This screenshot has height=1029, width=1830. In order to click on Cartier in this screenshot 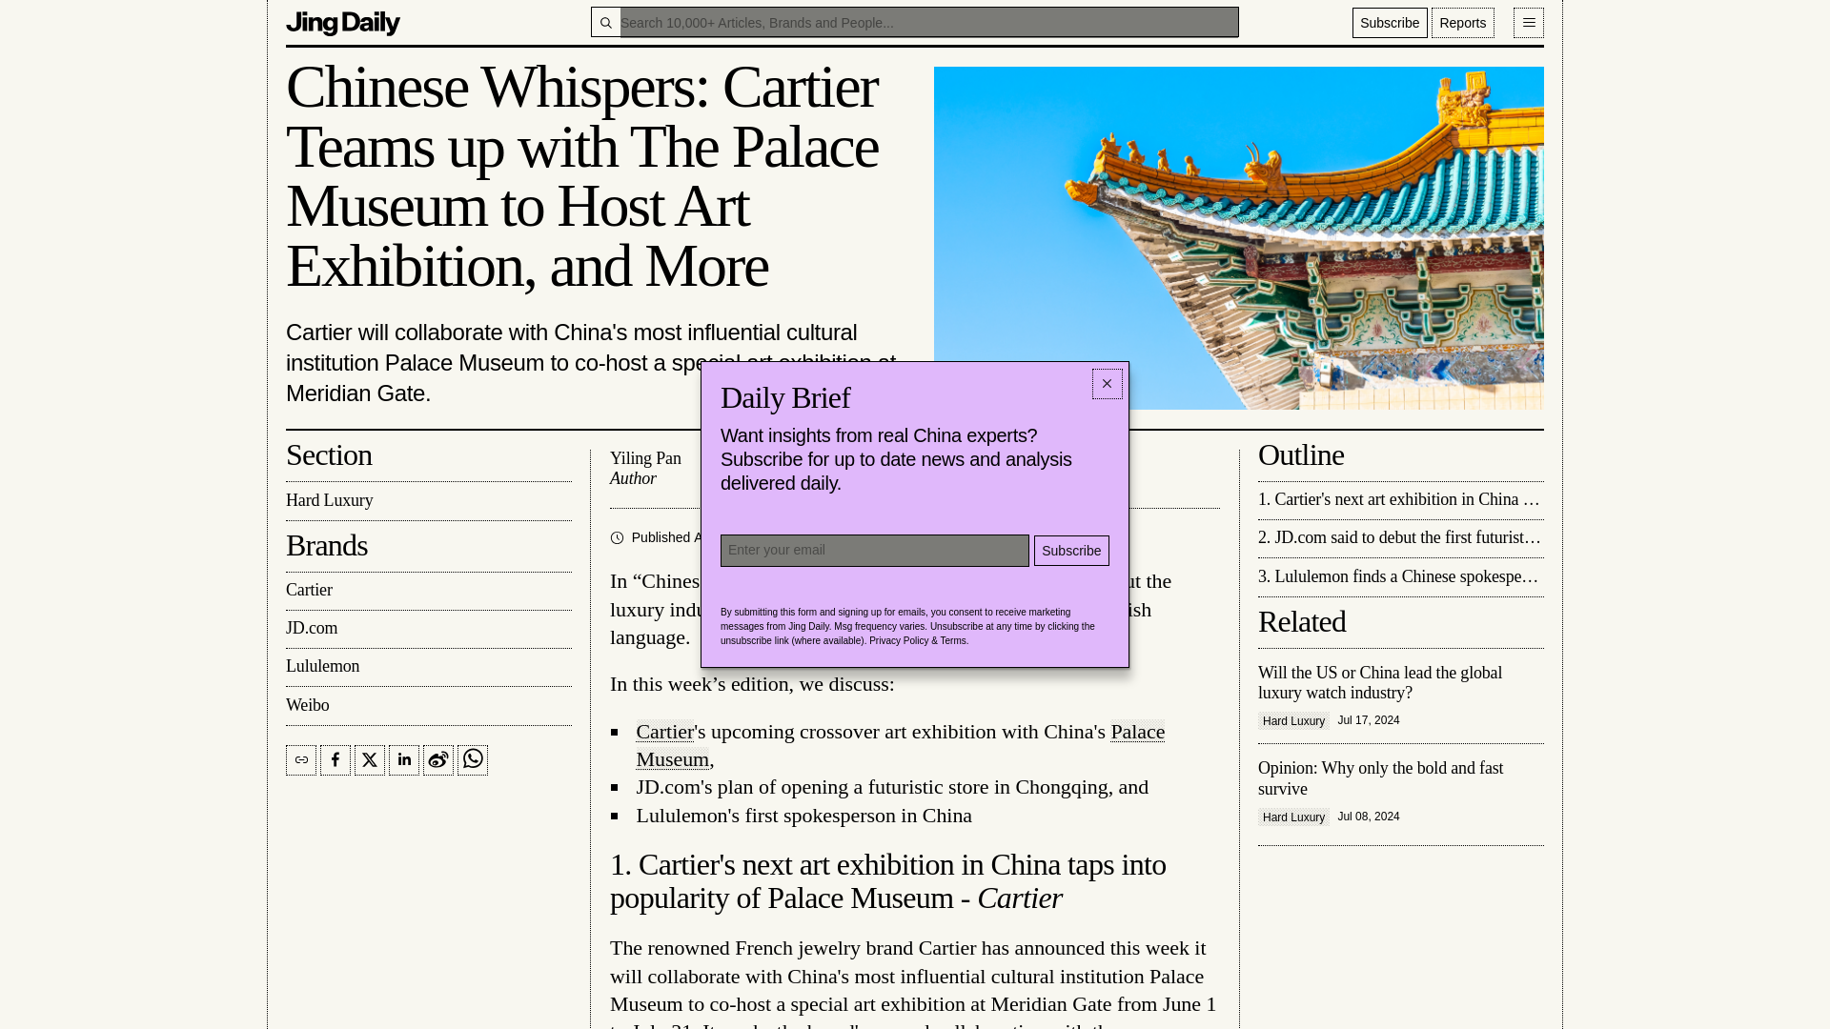, I will do `click(665, 730)`.